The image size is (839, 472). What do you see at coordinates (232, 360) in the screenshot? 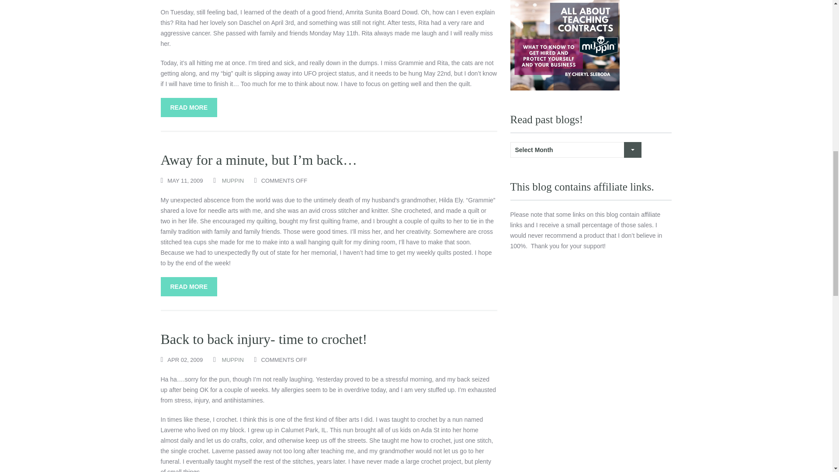
I see `View all posts by Muppin` at bounding box center [232, 360].